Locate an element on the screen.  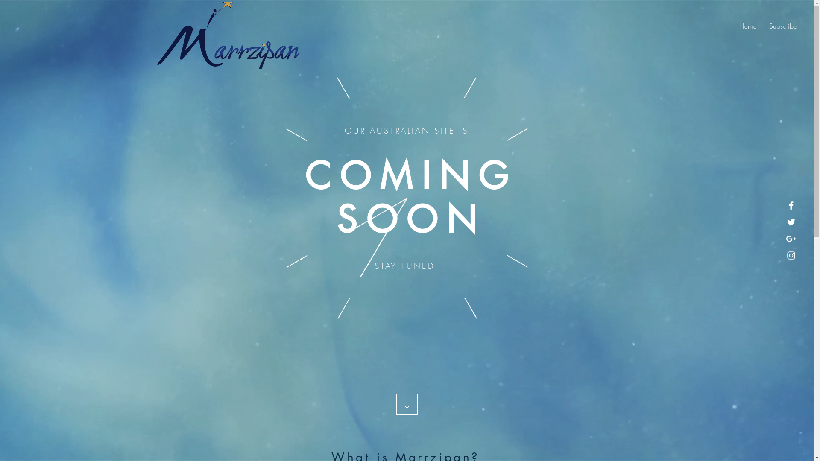
Subscribe is located at coordinates (783, 26).